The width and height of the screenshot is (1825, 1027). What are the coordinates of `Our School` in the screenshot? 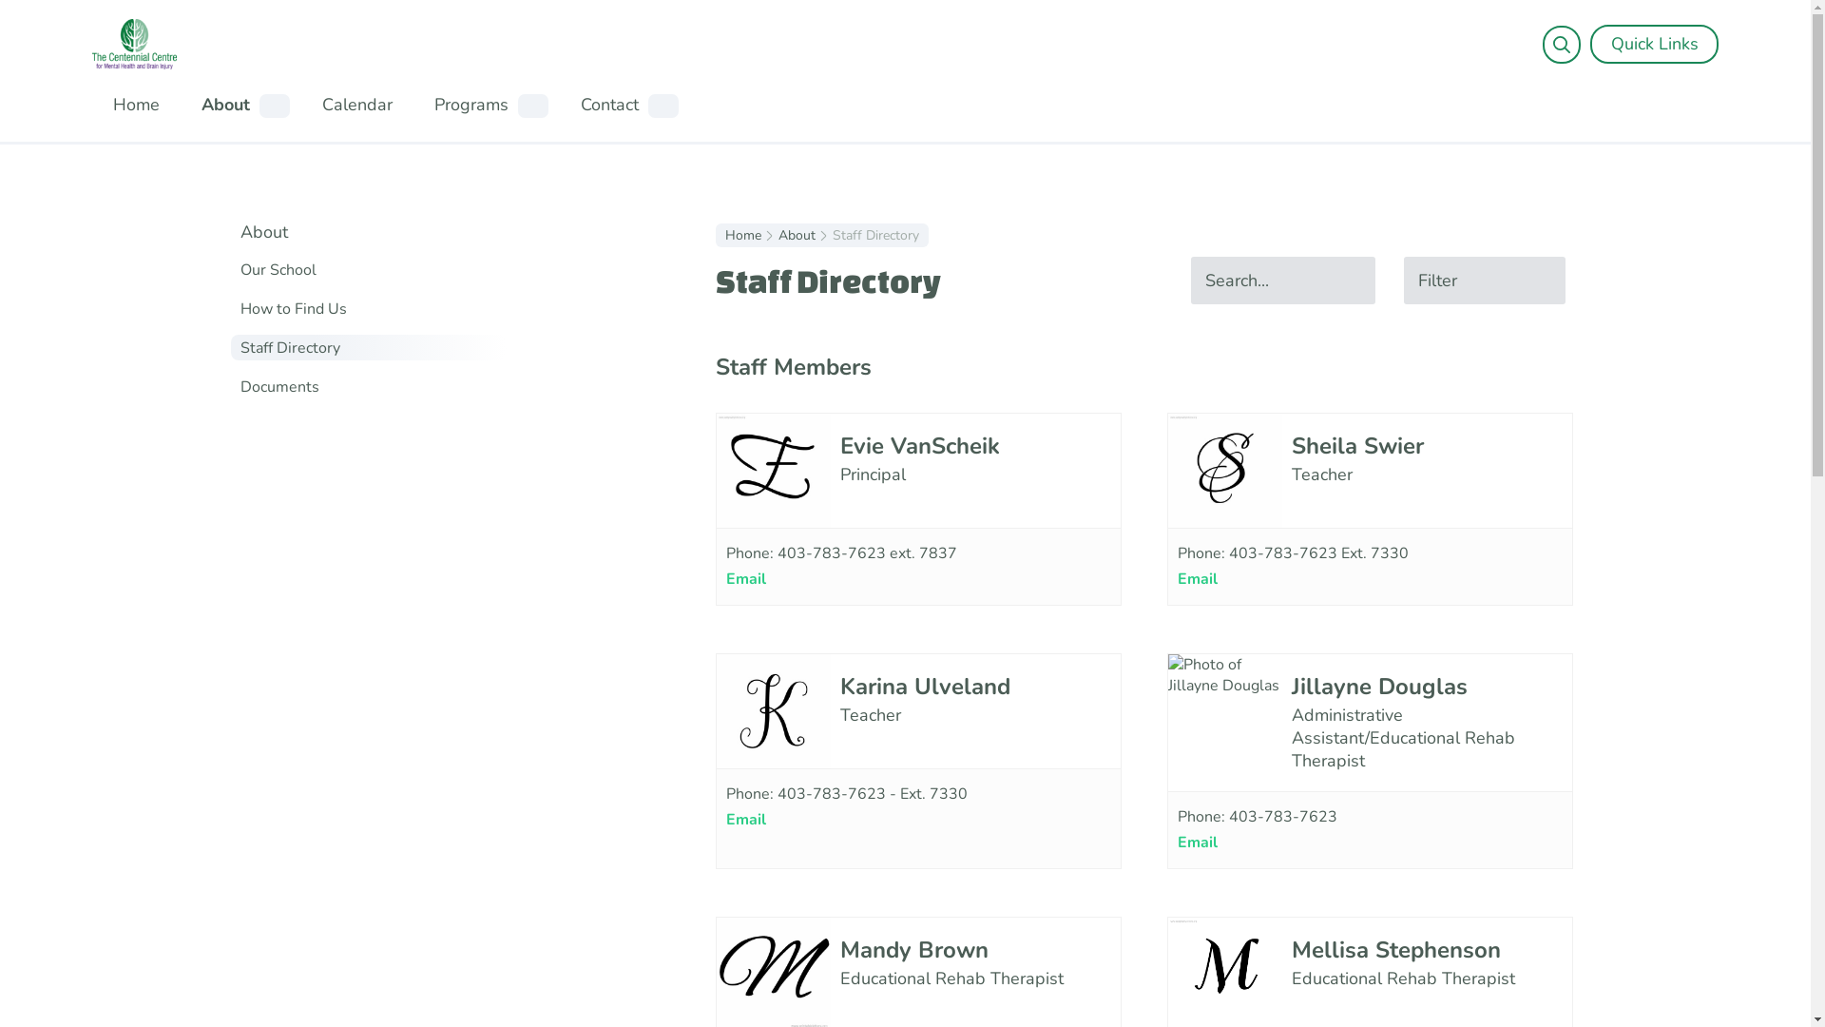 It's located at (373, 270).